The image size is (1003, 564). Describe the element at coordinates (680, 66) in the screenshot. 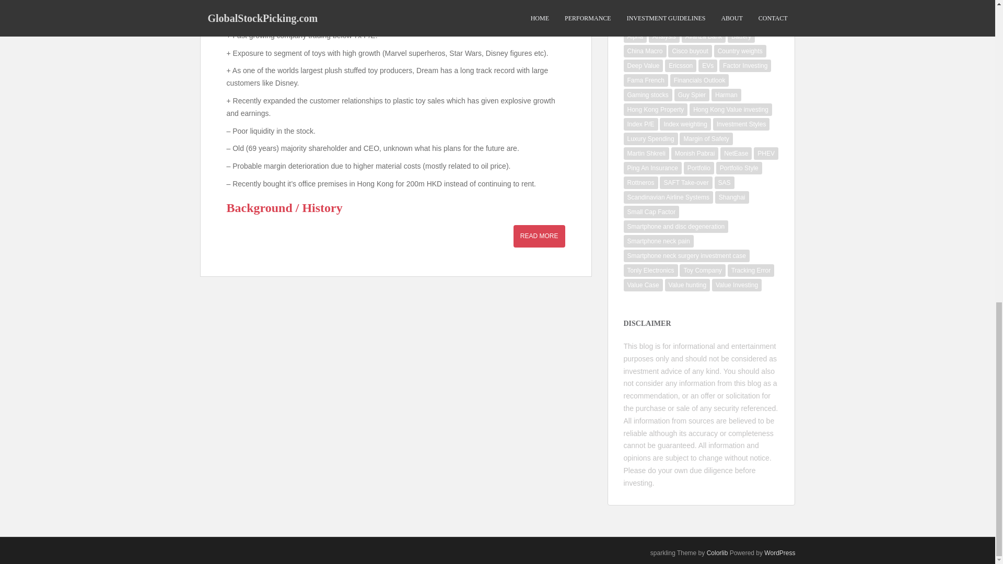

I see `Ericsson` at that location.